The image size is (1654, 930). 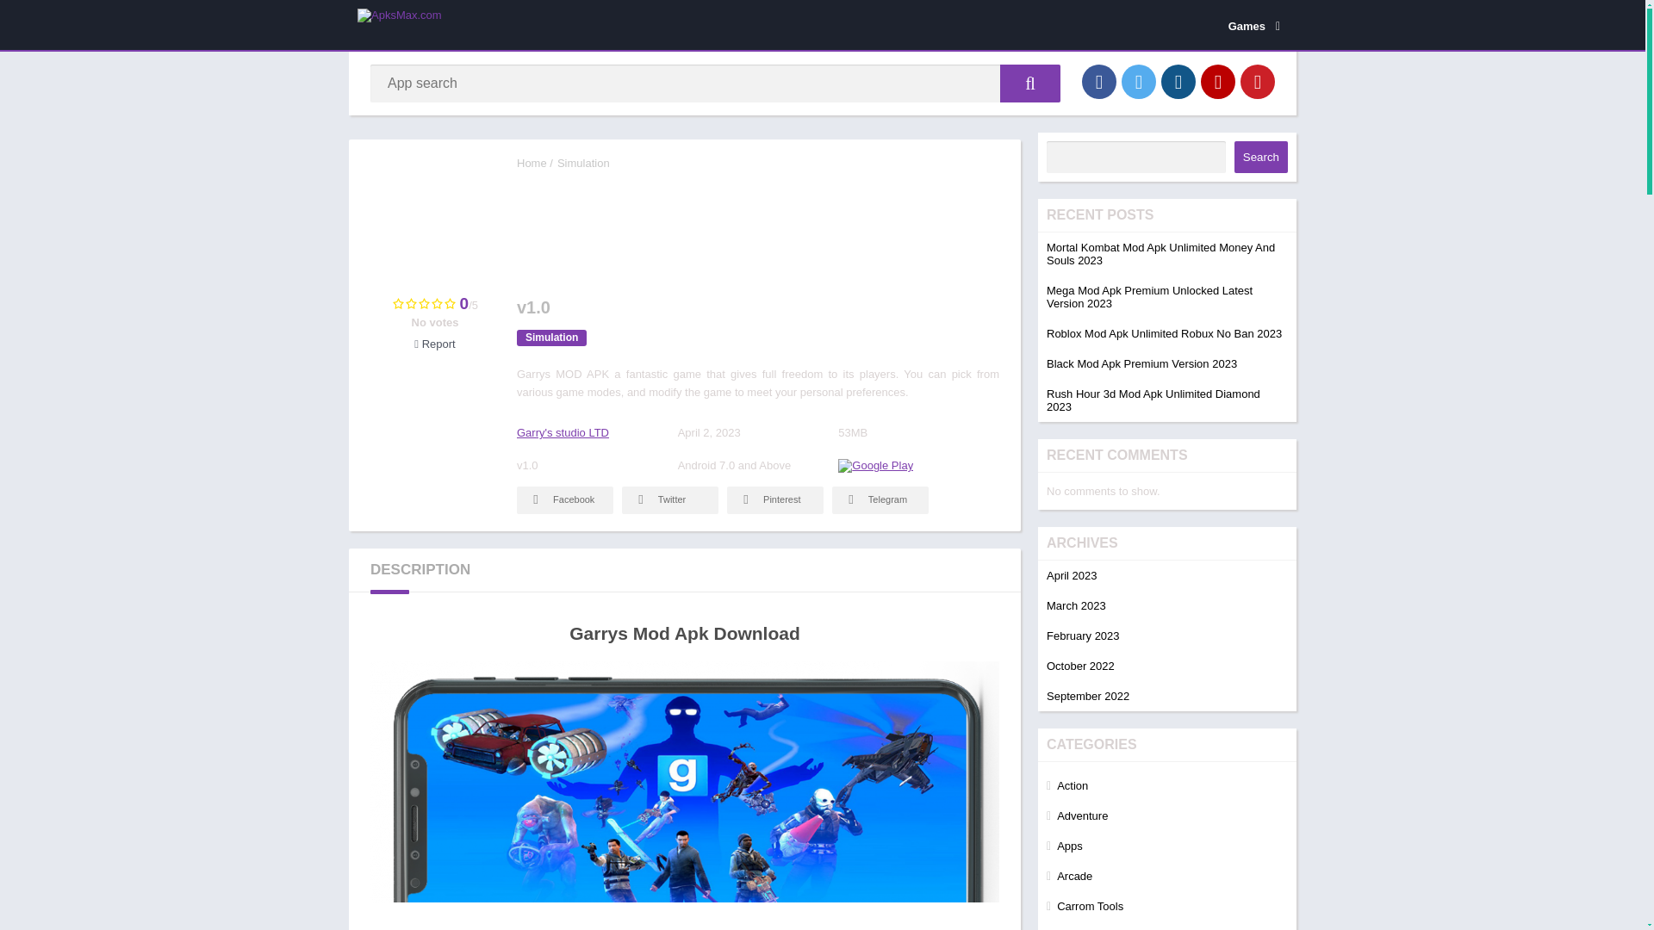 I want to click on App search, so click(x=1030, y=83).